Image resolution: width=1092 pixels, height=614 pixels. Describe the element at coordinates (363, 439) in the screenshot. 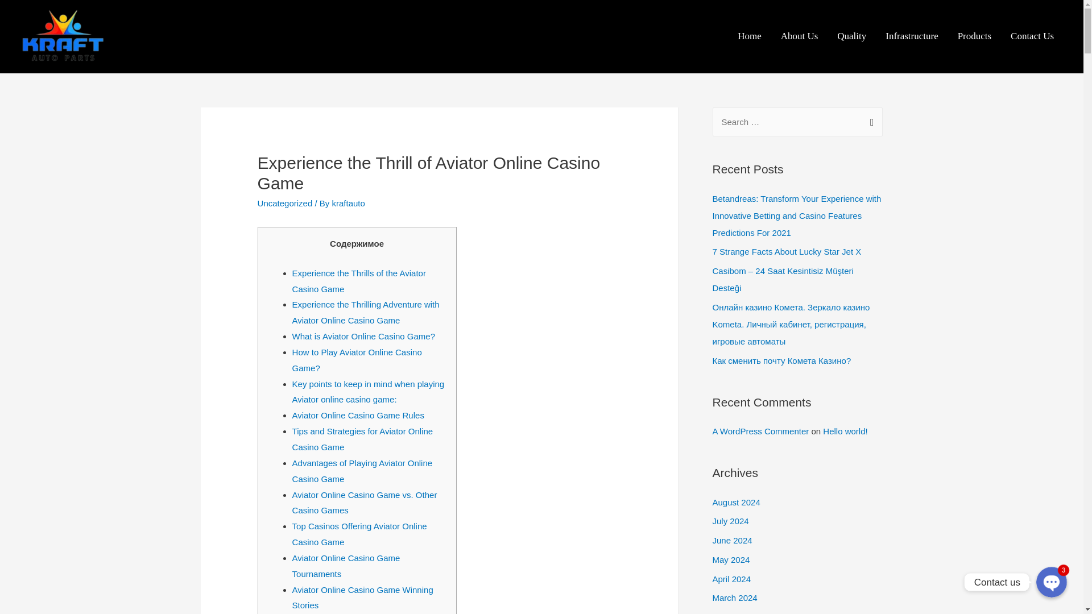

I see `Tips and Strategies for Aviator Online Casino Game` at that location.